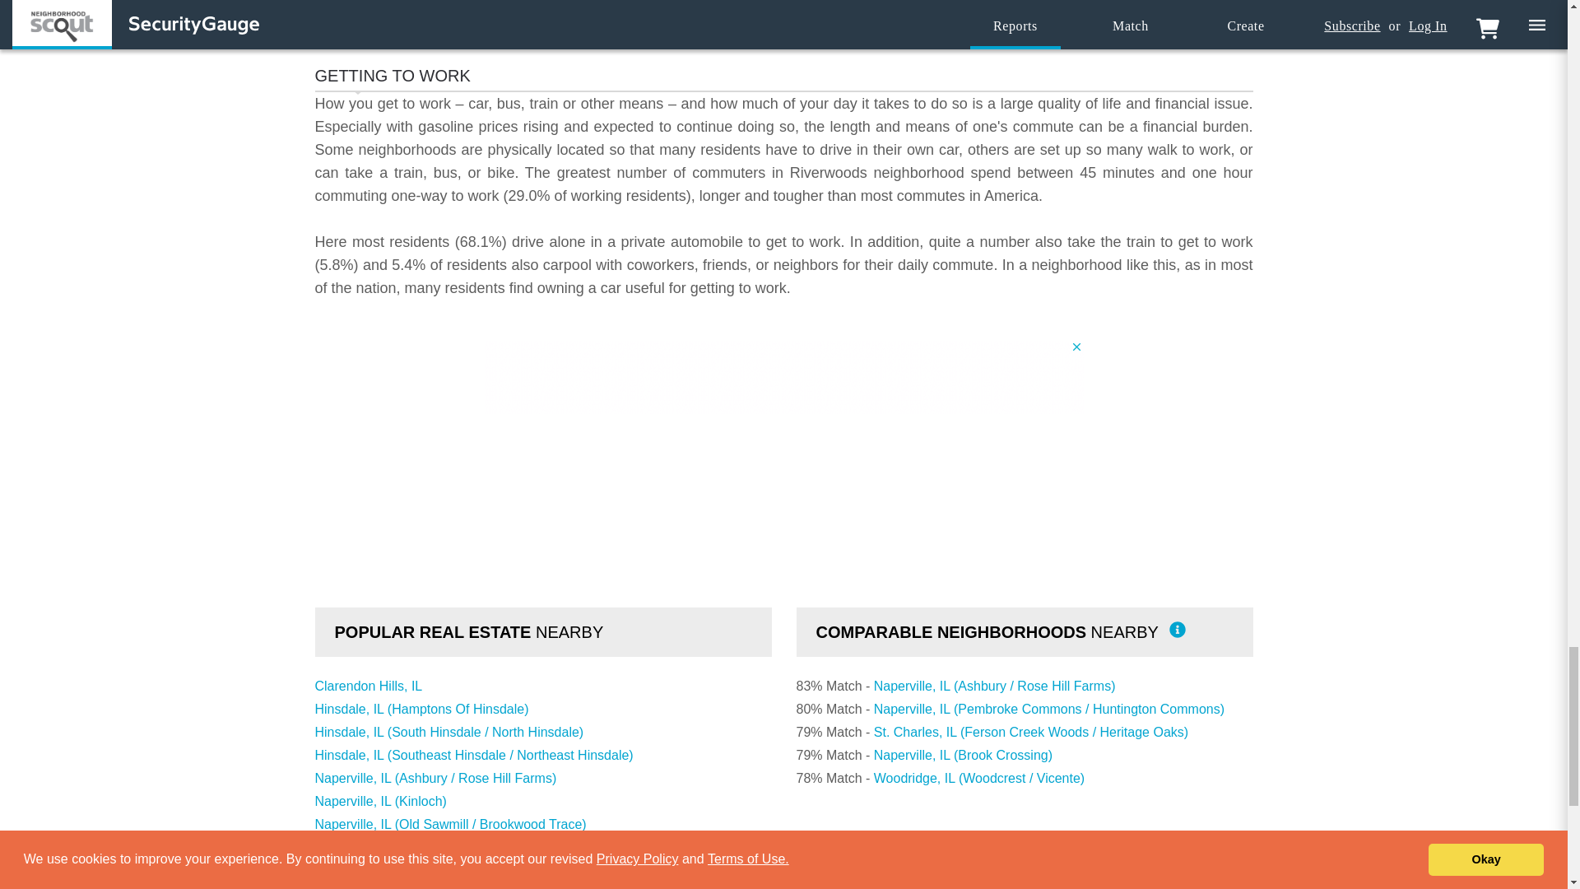 This screenshot has height=889, width=1580. Describe the element at coordinates (783, 377) in the screenshot. I see `3rd party ad content` at that location.